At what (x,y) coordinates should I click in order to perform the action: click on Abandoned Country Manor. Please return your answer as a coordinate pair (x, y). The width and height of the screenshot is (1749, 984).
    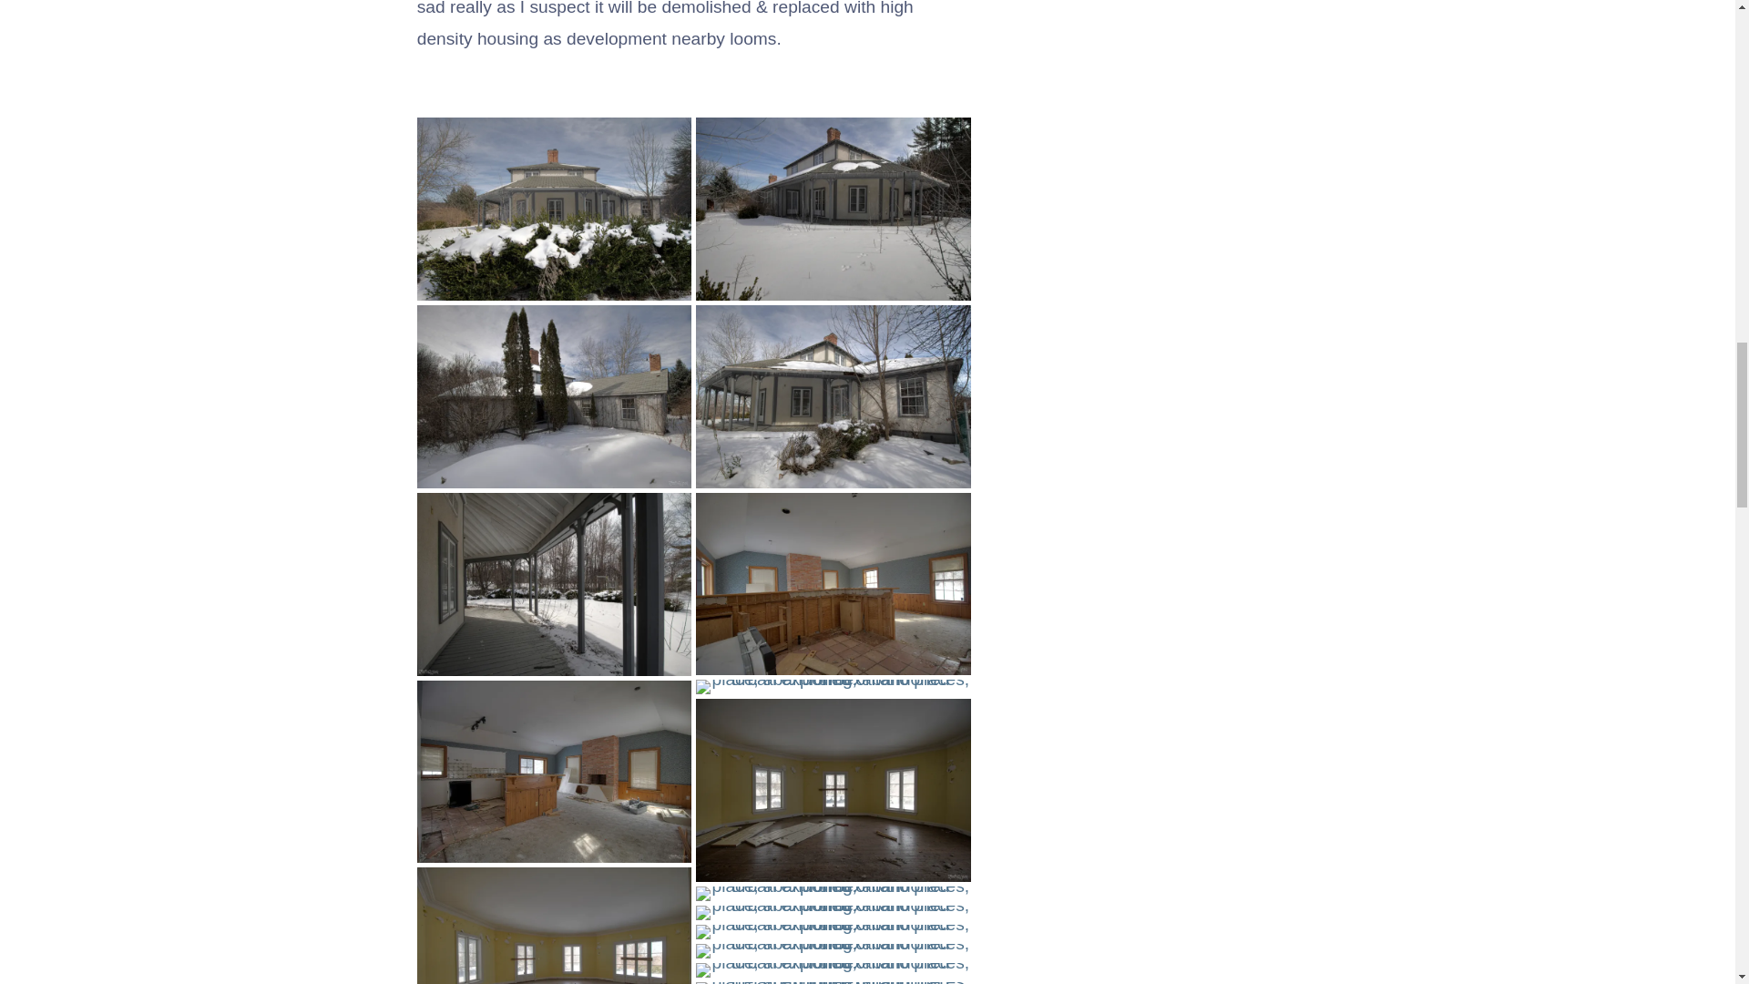
    Looking at the image, I should click on (554, 395).